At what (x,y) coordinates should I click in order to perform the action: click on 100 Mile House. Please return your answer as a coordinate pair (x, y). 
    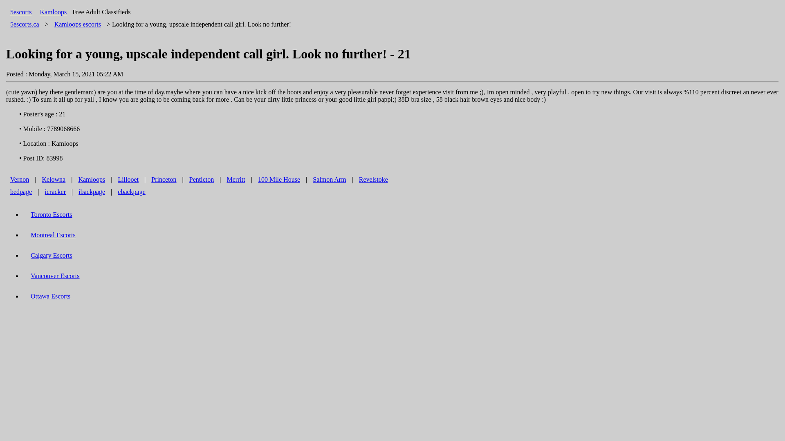
    Looking at the image, I should click on (279, 180).